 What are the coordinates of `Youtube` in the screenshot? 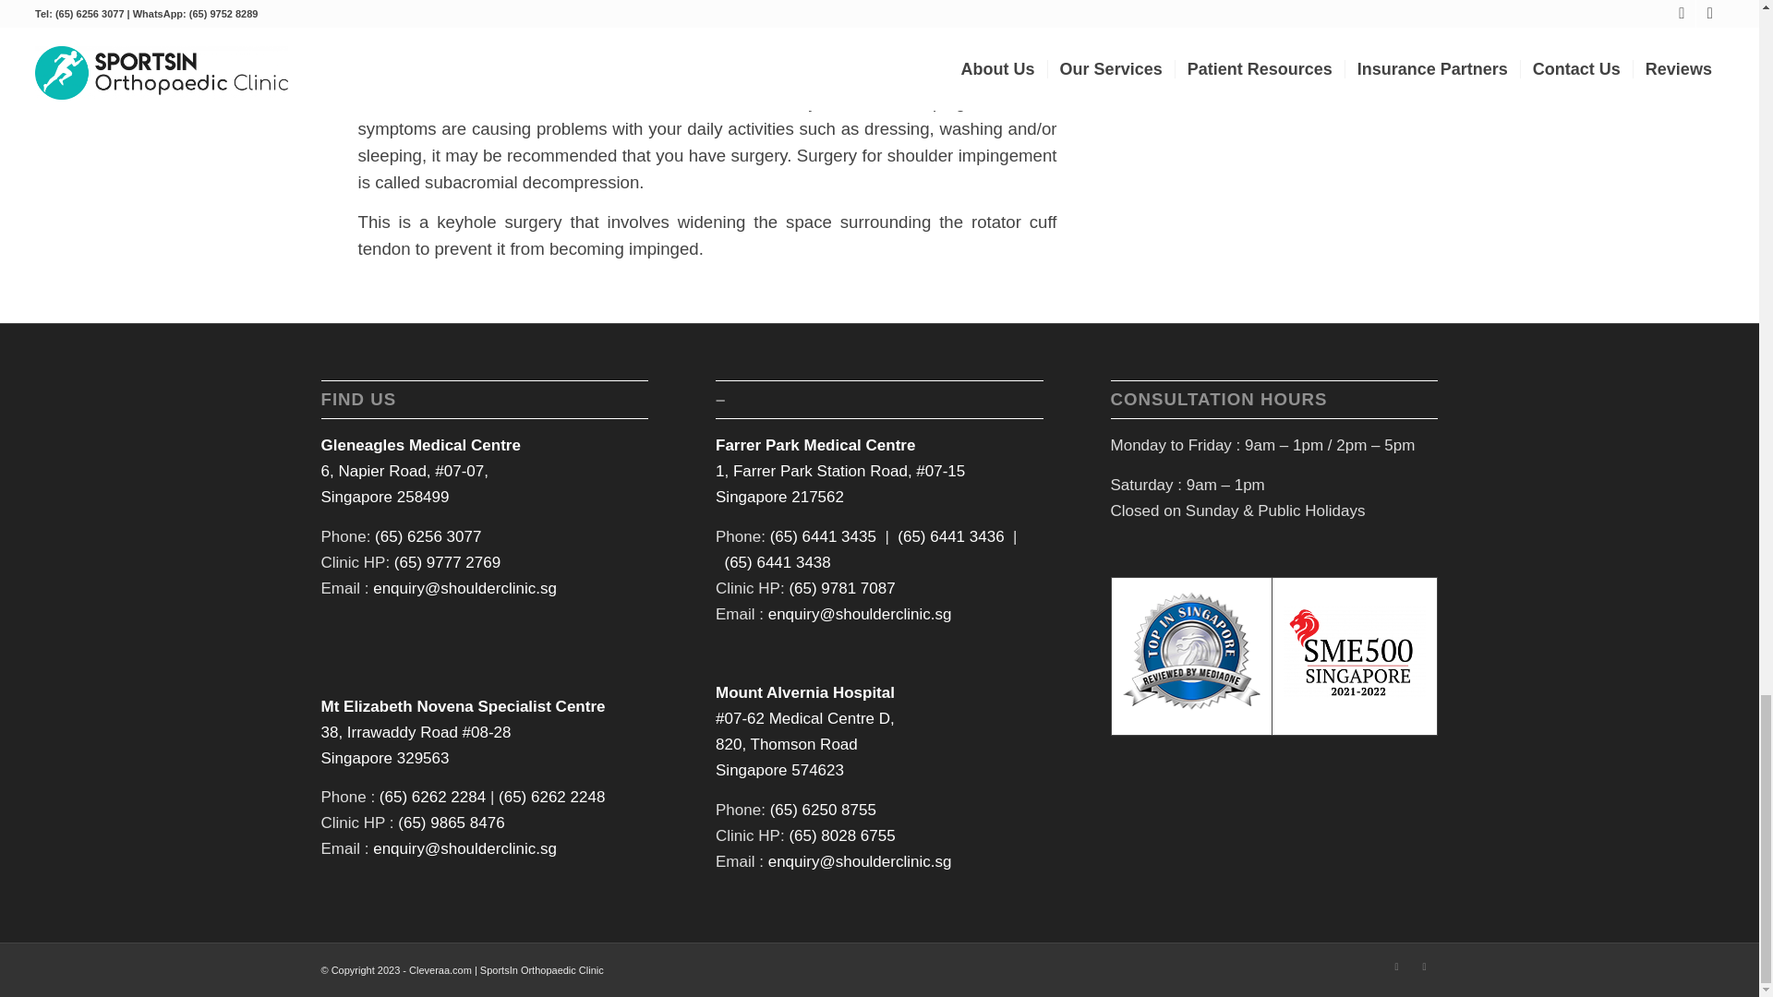 It's located at (1424, 966).